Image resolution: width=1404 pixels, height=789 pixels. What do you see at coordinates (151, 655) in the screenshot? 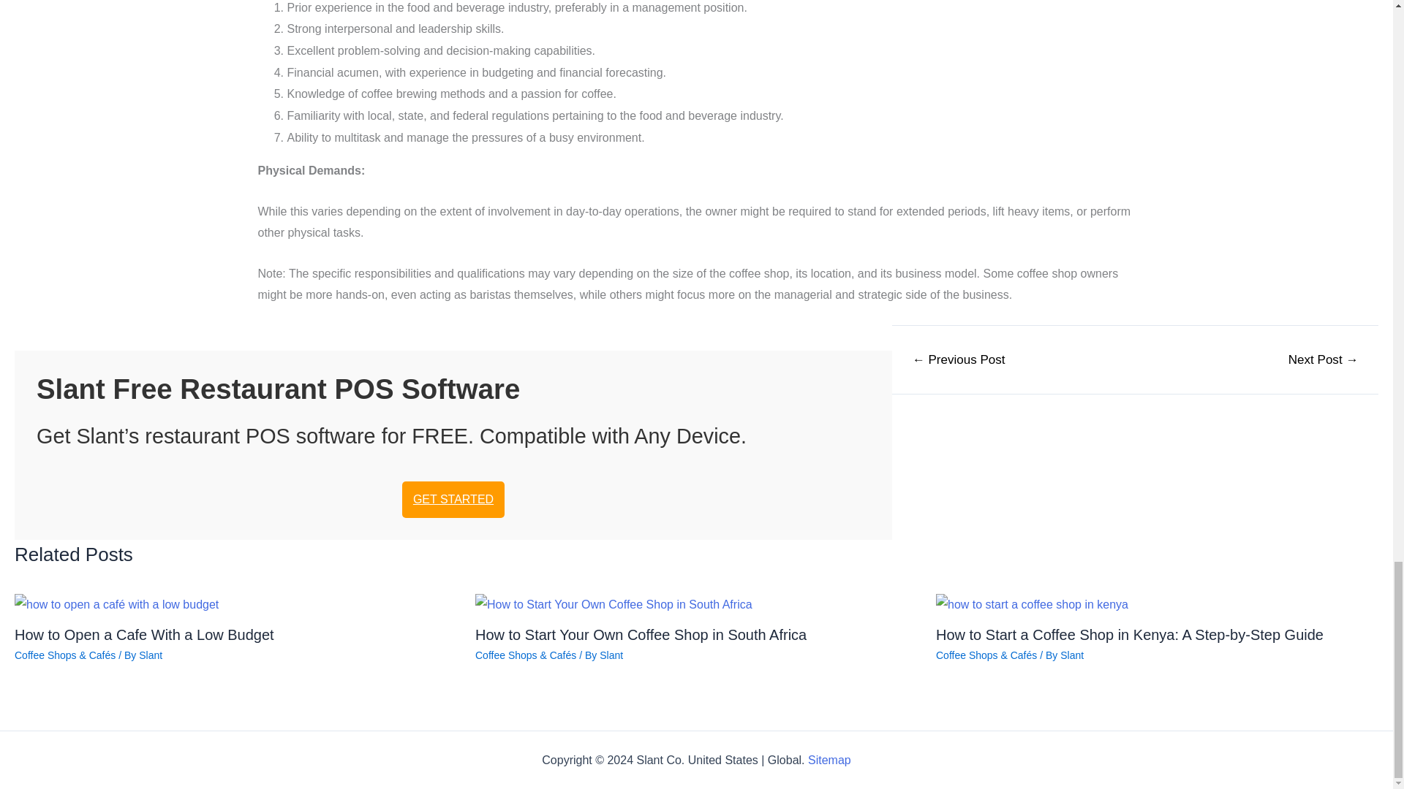
I see `Slant` at bounding box center [151, 655].